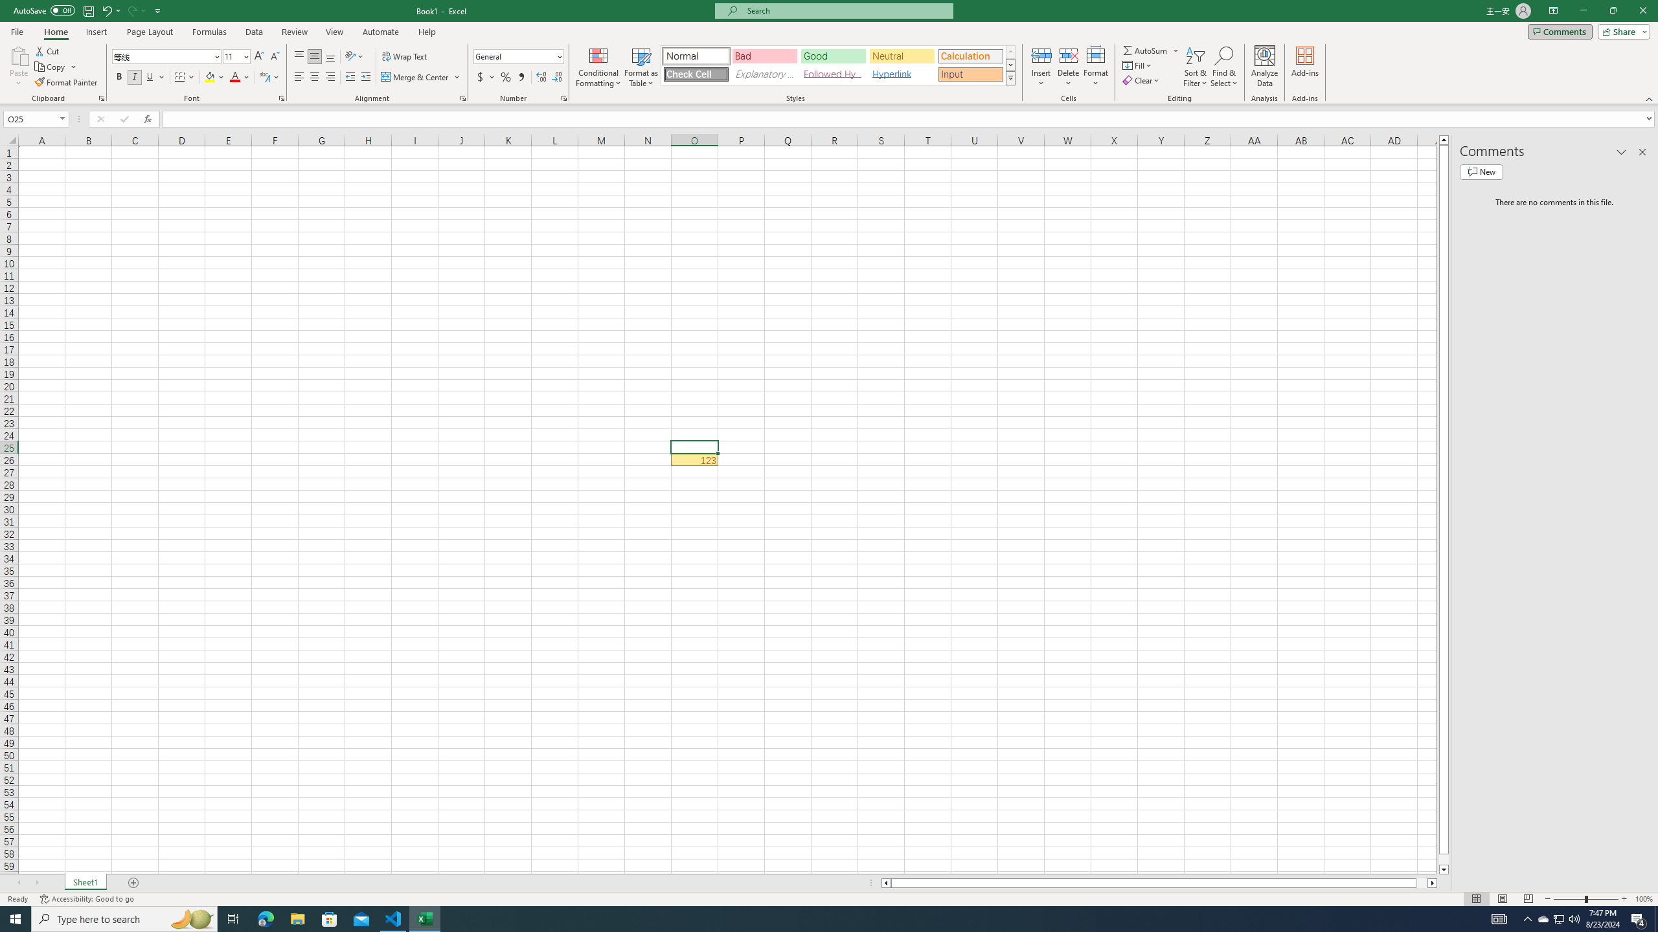 The width and height of the screenshot is (1658, 932). I want to click on Hyperlink, so click(902, 74).